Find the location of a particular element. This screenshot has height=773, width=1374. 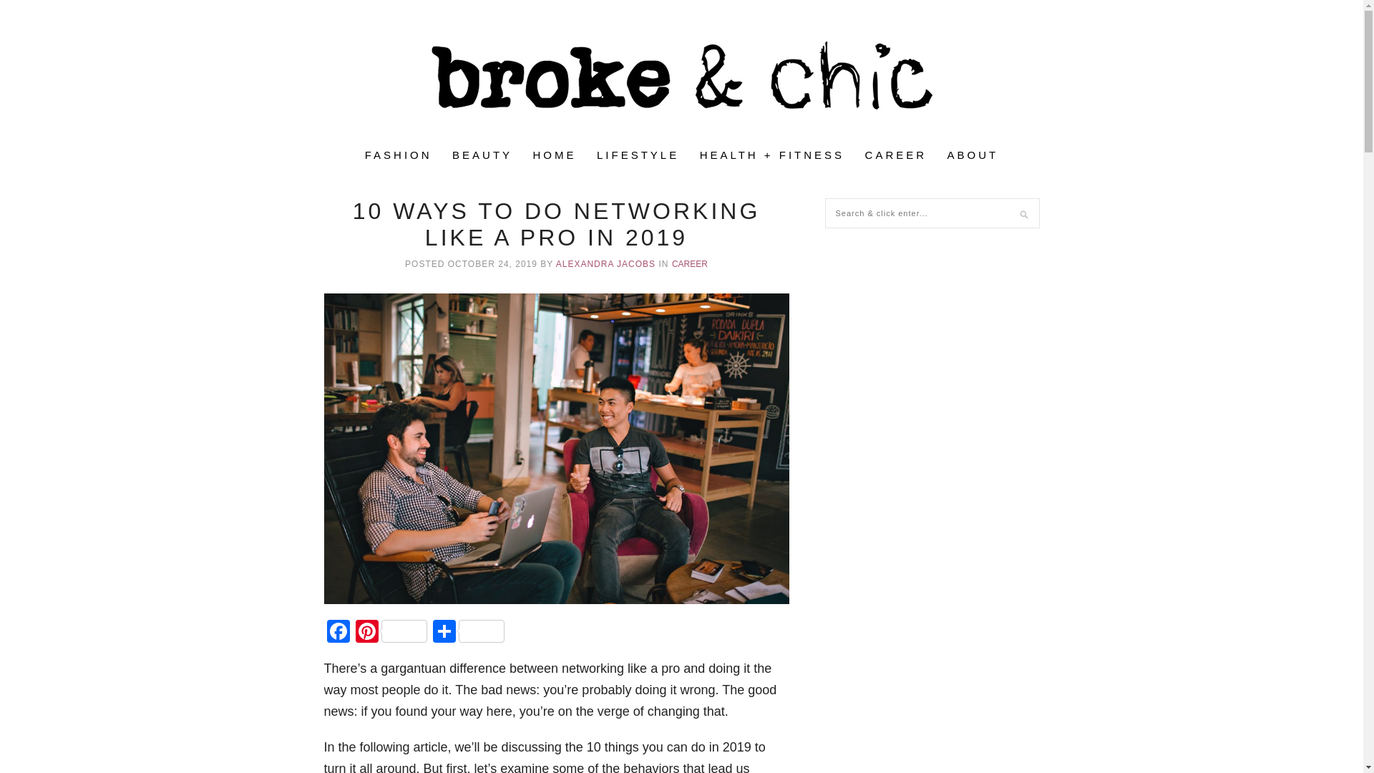

ABOUT is located at coordinates (973, 155).